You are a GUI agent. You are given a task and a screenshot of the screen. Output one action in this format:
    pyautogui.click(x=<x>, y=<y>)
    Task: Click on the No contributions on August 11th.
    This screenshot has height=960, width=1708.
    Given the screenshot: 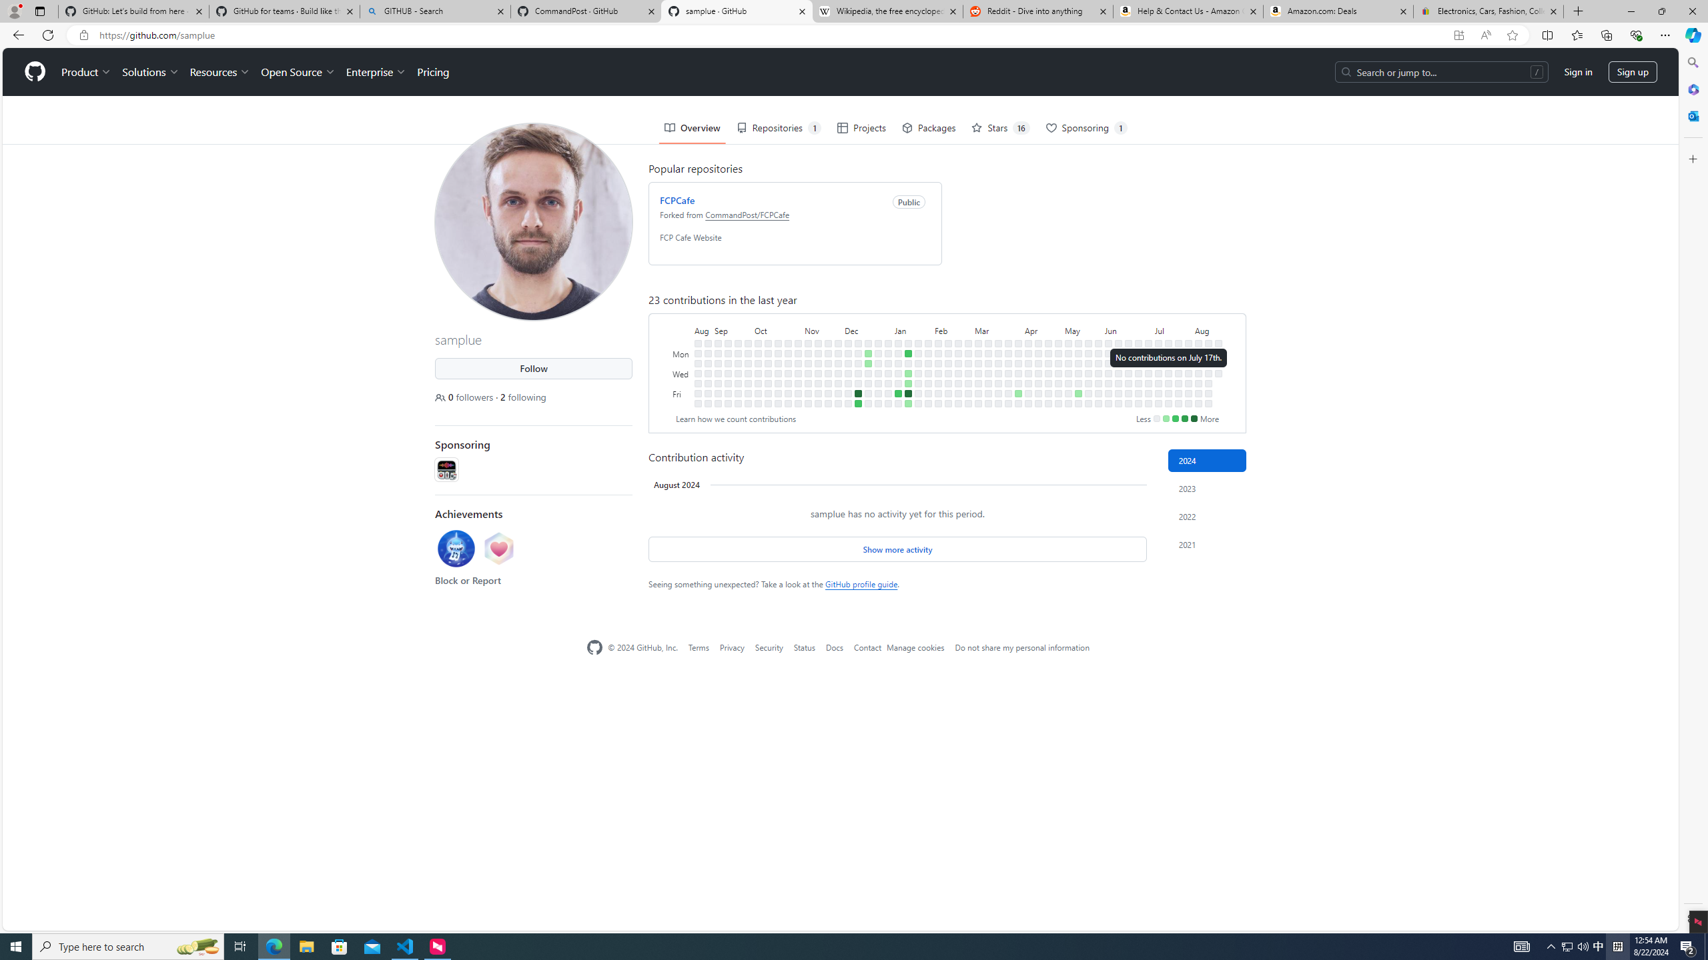 What is the action you would take?
    pyautogui.click(x=1208, y=343)
    